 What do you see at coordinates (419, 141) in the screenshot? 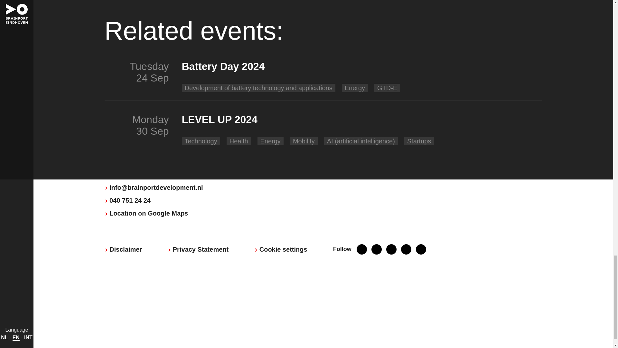
I see `Startups` at bounding box center [419, 141].